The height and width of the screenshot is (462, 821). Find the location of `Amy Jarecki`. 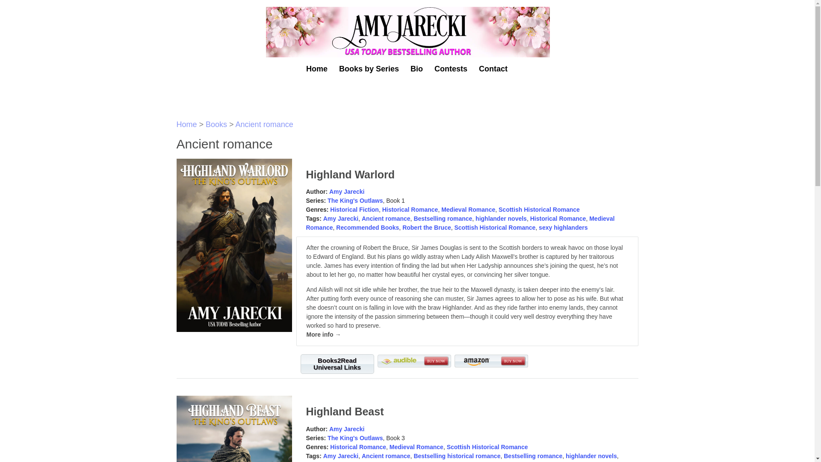

Amy Jarecki is located at coordinates (341, 456).